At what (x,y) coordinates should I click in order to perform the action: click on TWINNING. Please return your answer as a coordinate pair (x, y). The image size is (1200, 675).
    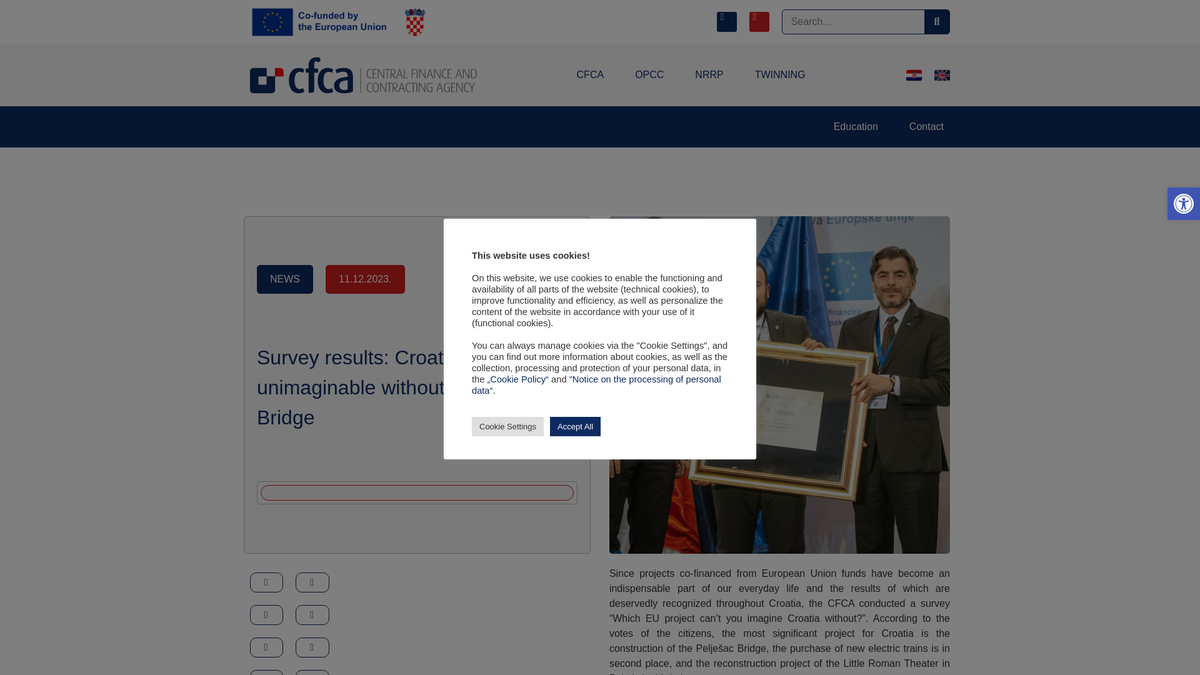
    Looking at the image, I should click on (1184, 204).